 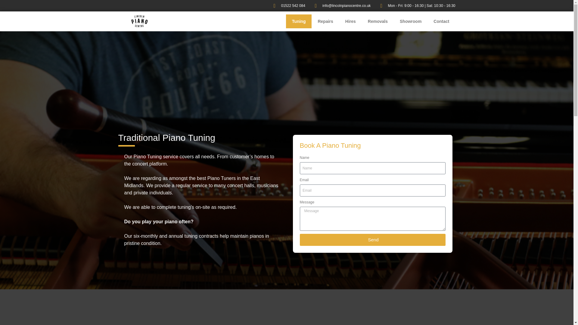 I want to click on Repairs, so click(x=325, y=21).